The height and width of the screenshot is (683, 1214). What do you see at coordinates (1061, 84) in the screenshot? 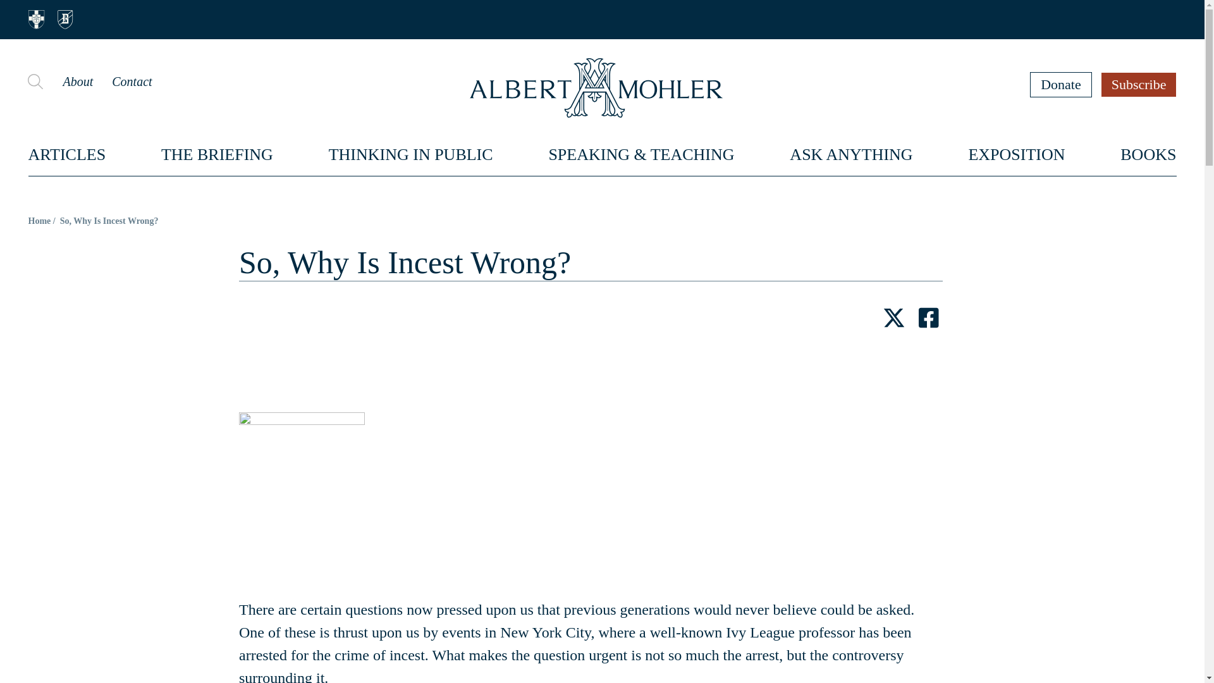
I see `Donate` at bounding box center [1061, 84].